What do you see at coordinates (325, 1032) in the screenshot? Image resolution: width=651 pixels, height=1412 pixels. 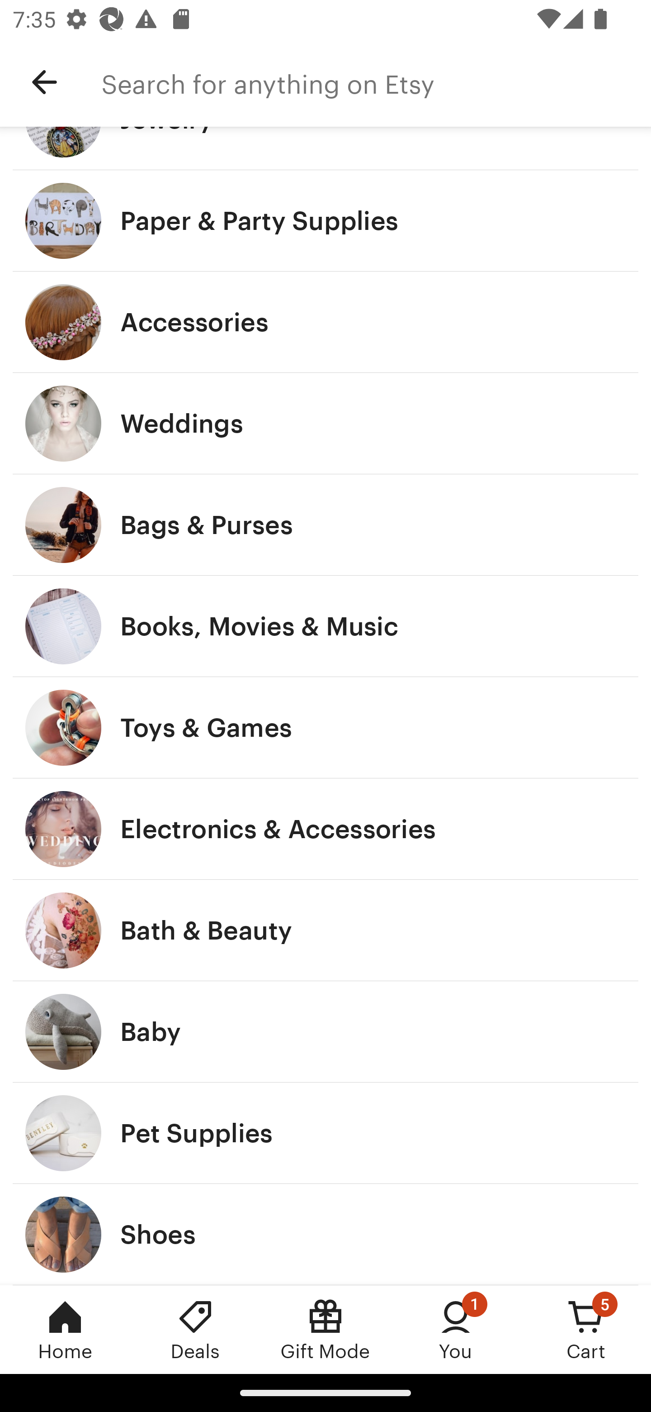 I see `Baby` at bounding box center [325, 1032].